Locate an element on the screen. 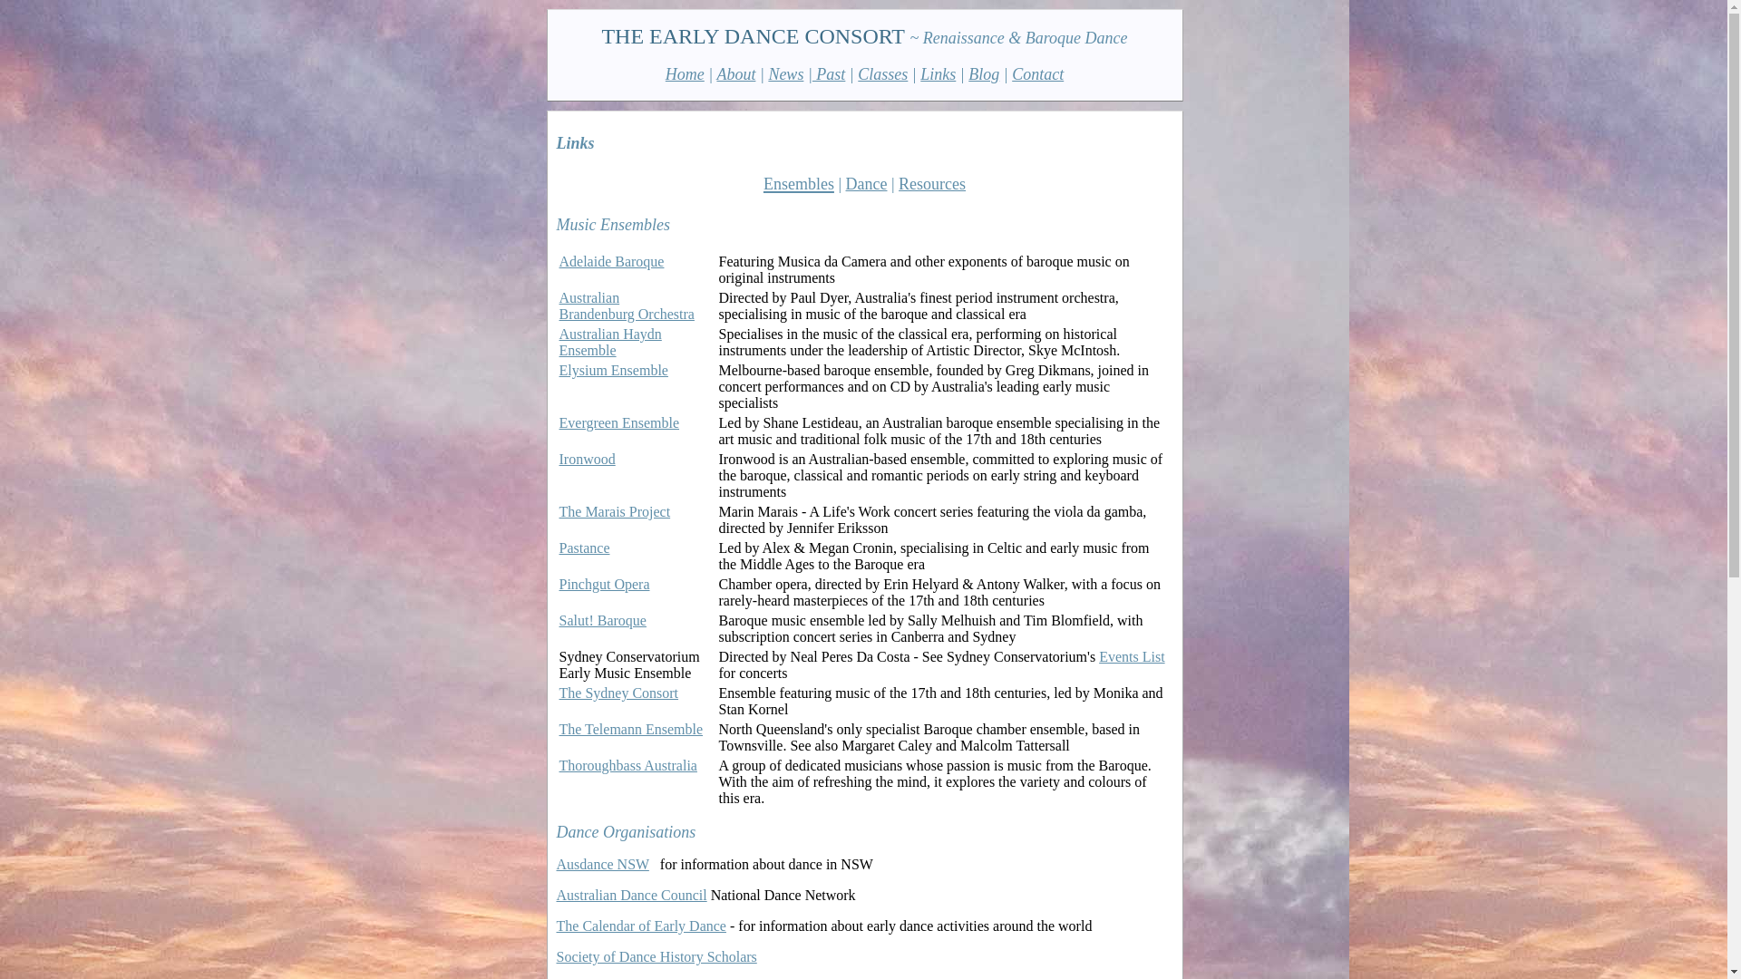 This screenshot has width=1741, height=979. Ensembles is located at coordinates (799, 182).